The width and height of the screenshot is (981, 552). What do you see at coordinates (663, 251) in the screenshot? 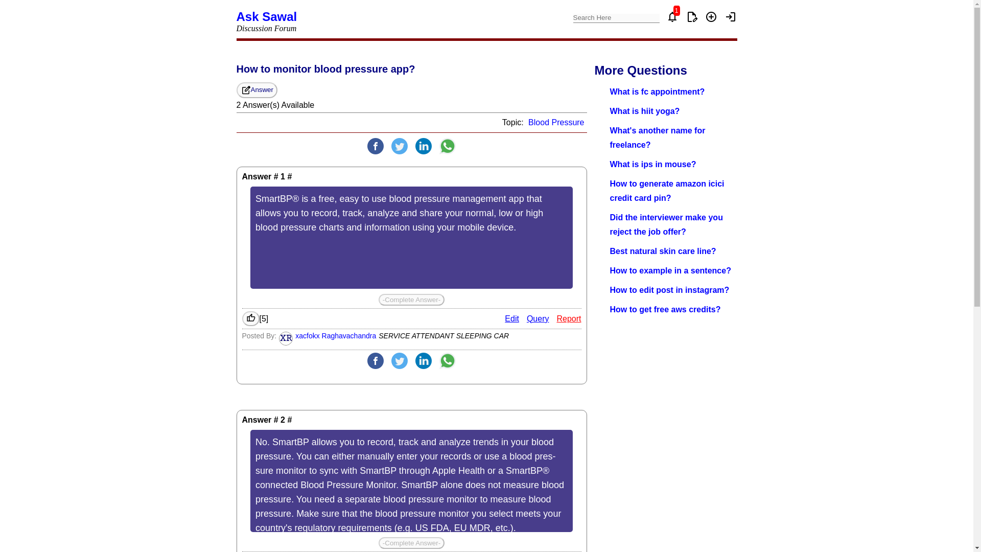
I see `Best natural skin care line?` at bounding box center [663, 251].